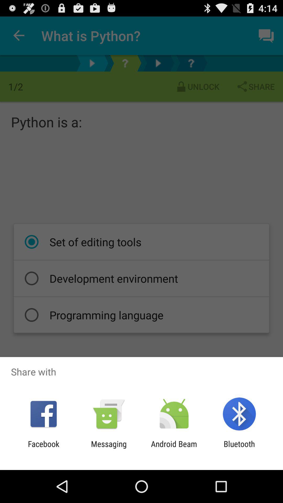 The height and width of the screenshot is (503, 283). What do you see at coordinates (174, 449) in the screenshot?
I see `turn on the item next to the messaging` at bounding box center [174, 449].